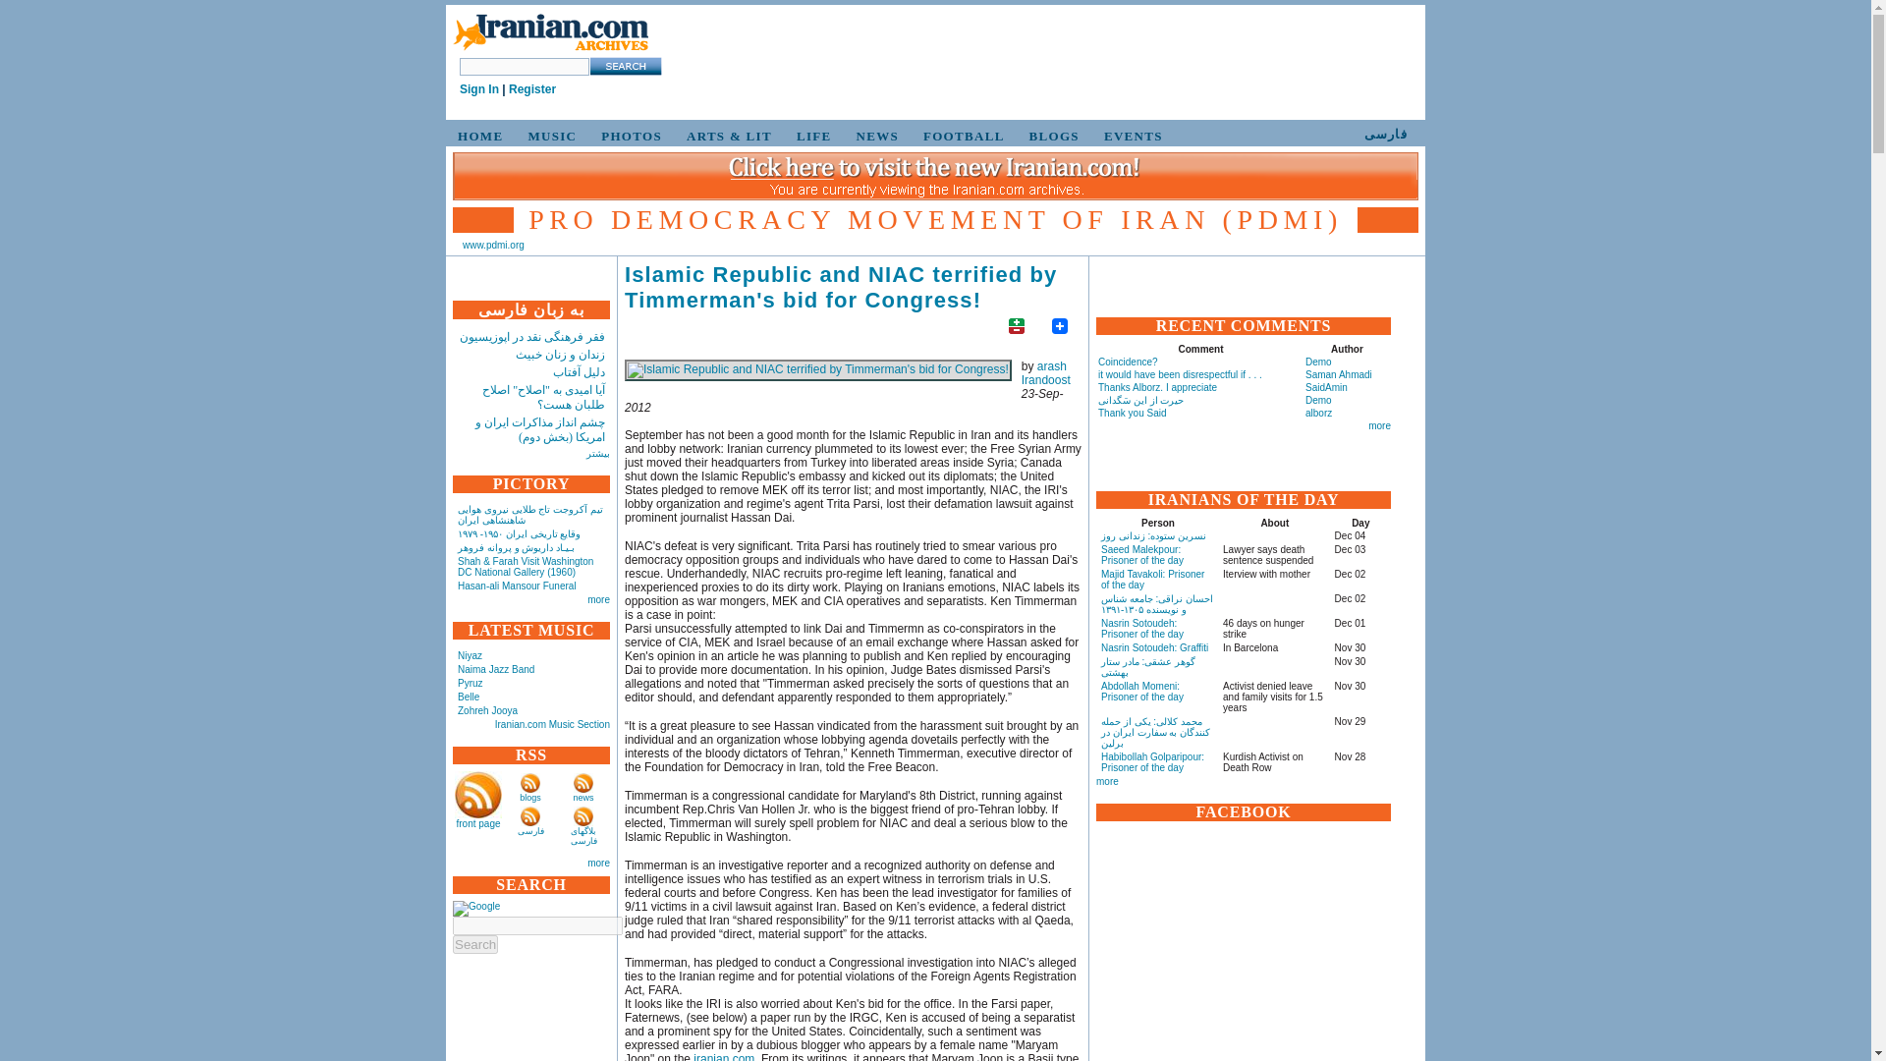  What do you see at coordinates (1051, 136) in the screenshot?
I see `BLOGS` at bounding box center [1051, 136].